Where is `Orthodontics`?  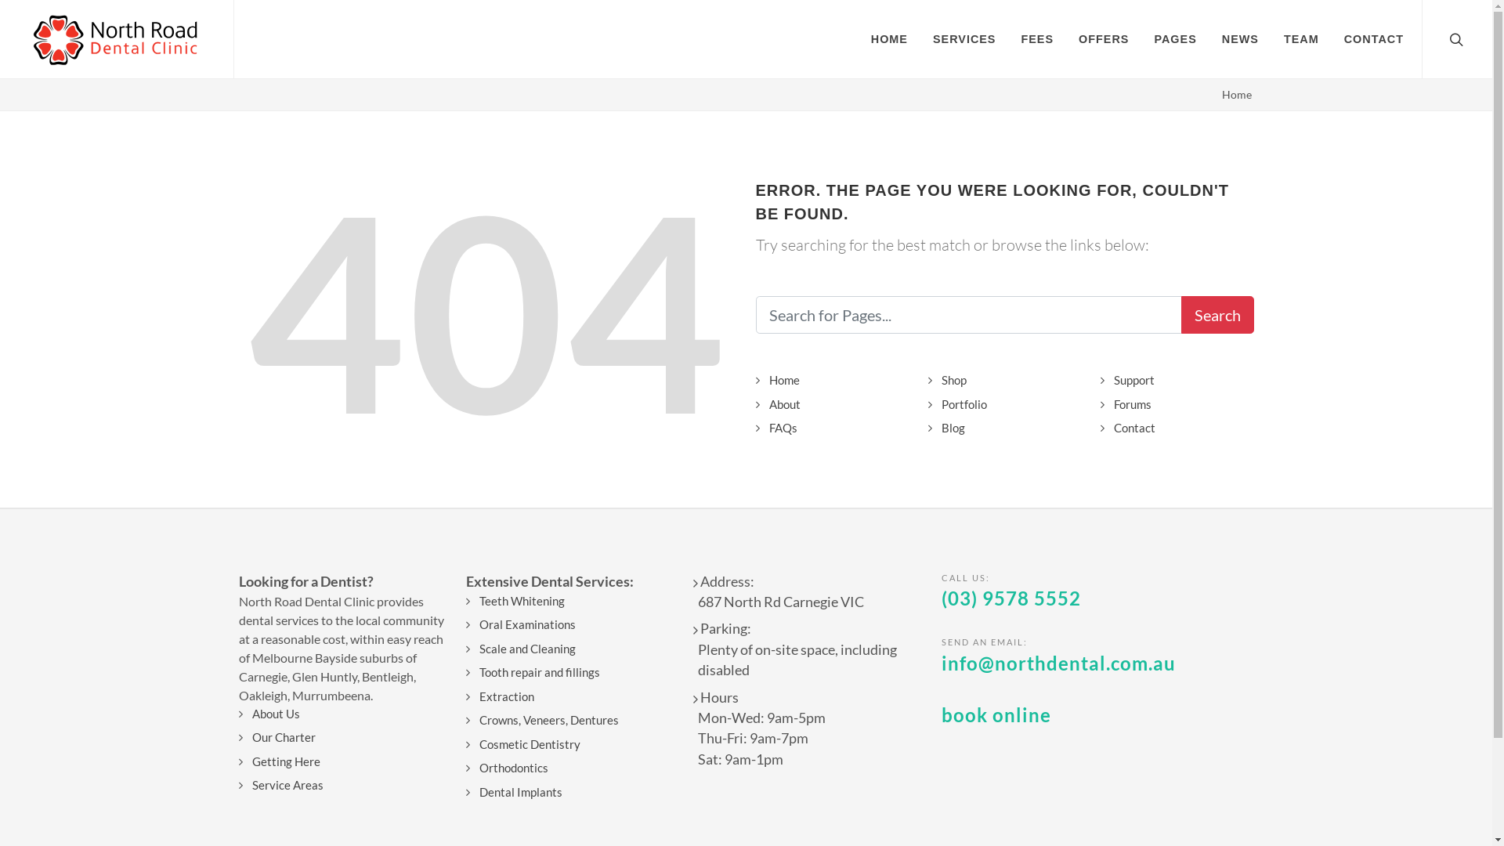
Orthodontics is located at coordinates (511, 768).